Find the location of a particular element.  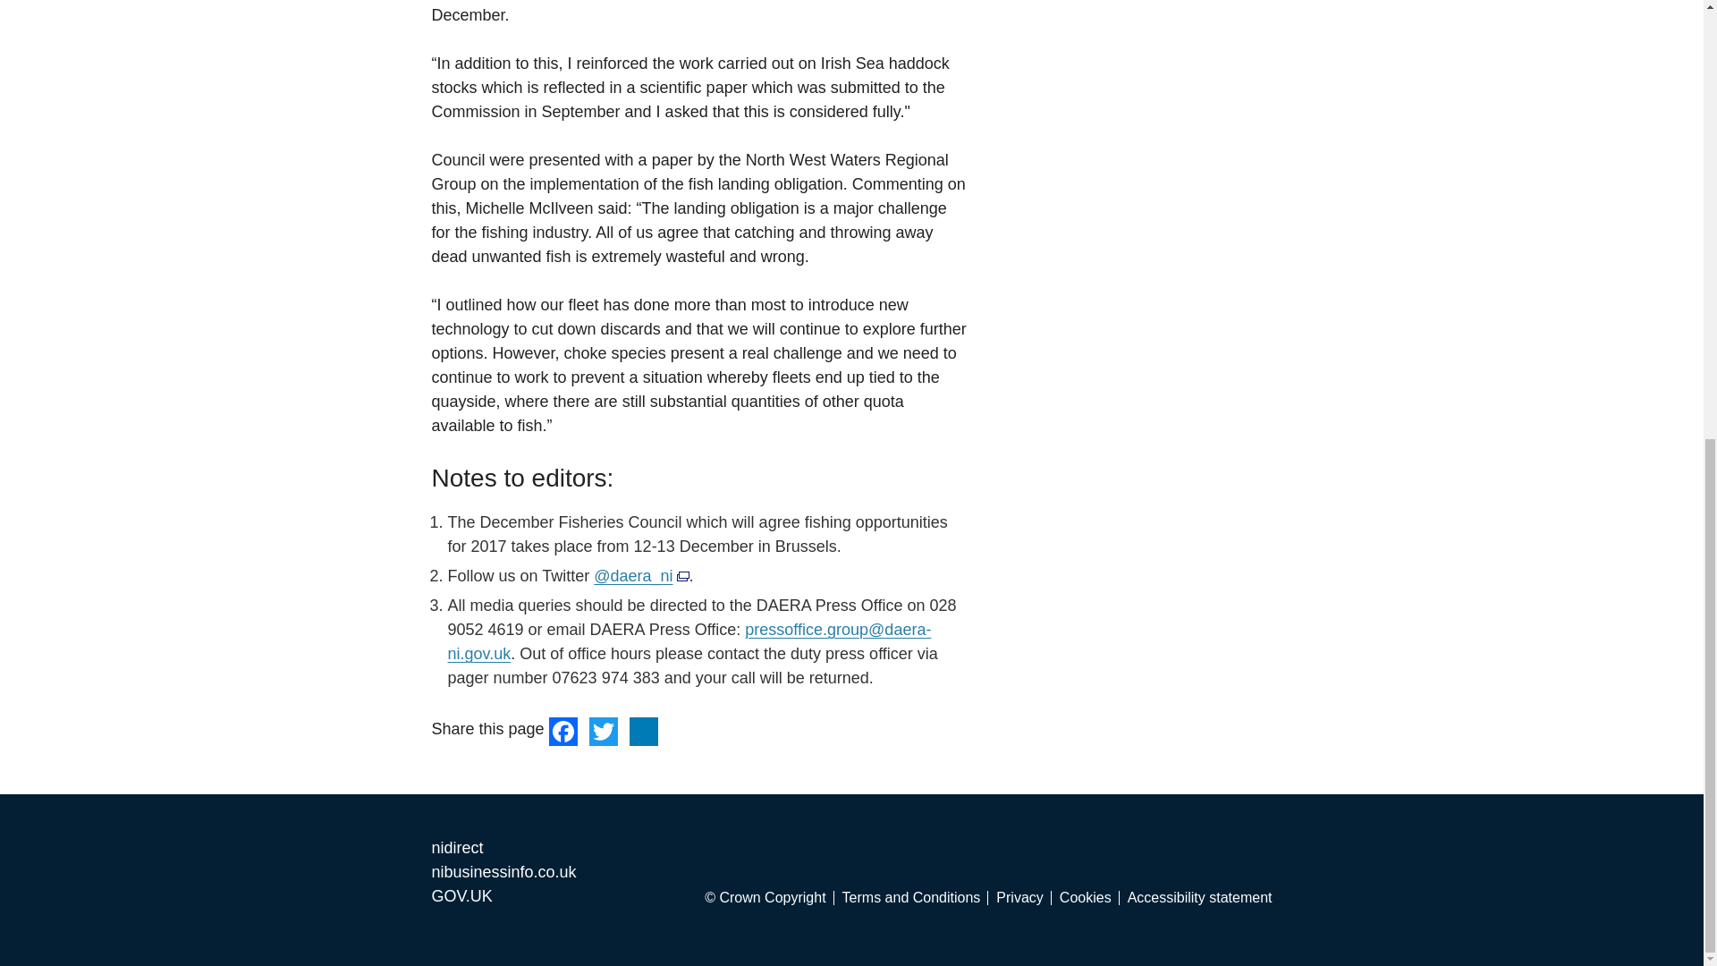

nibusinessinfo.co.uk is located at coordinates (503, 871).